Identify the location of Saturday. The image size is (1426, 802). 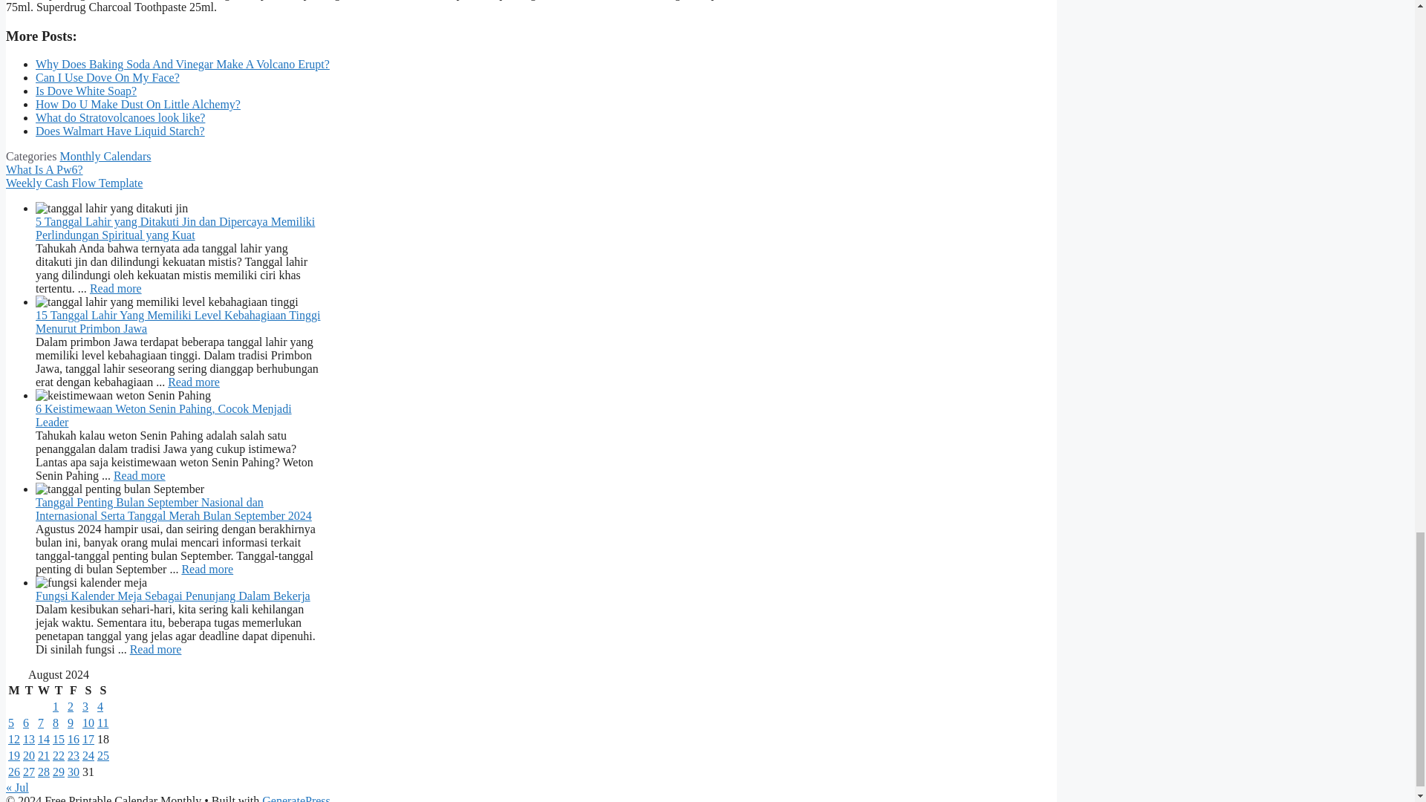
(88, 691).